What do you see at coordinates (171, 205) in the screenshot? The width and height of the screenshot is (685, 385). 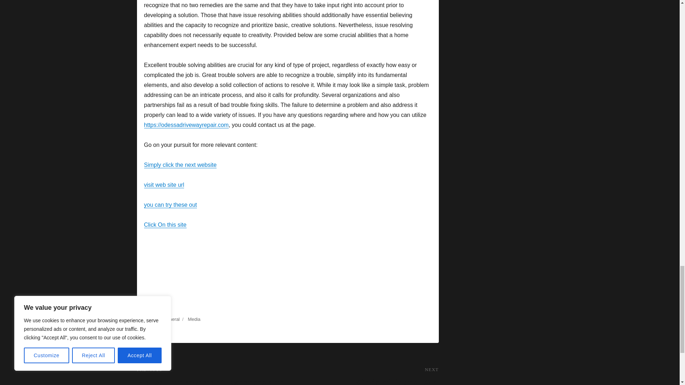 I see `General` at bounding box center [171, 205].